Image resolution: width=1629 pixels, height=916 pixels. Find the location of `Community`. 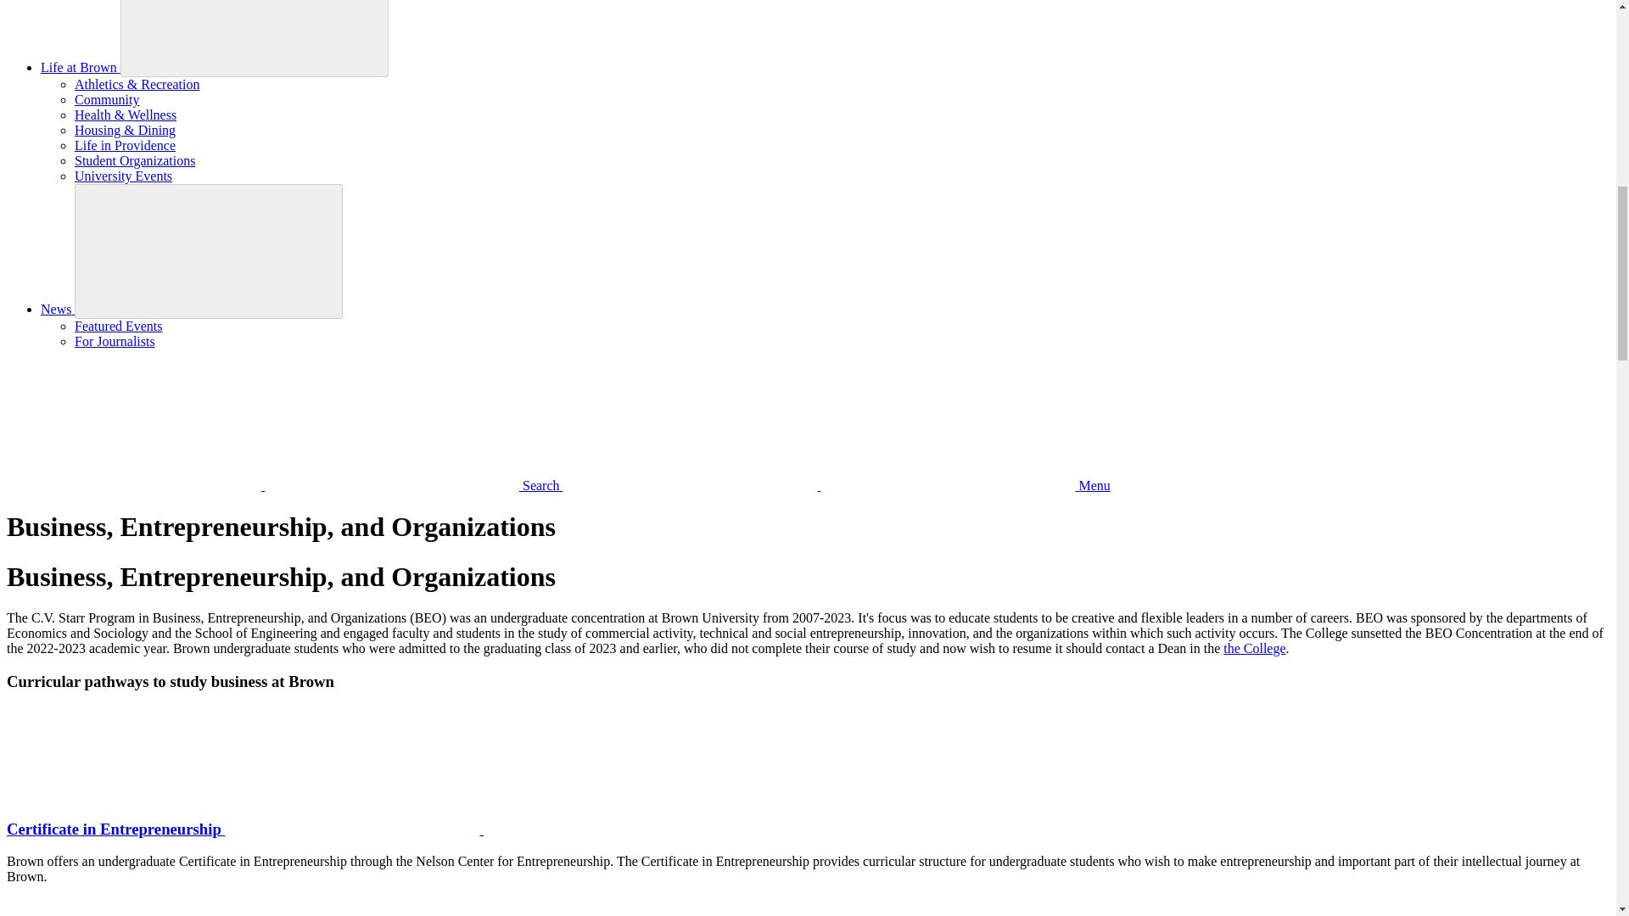

Community is located at coordinates (107, 100).